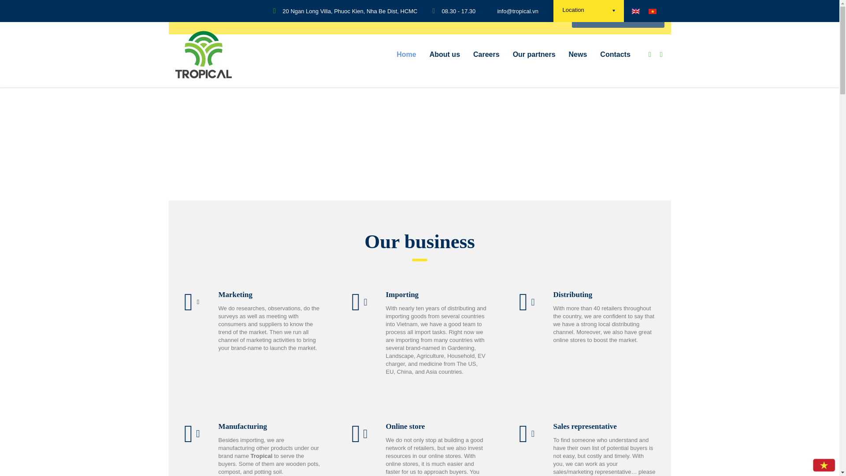 The image size is (846, 476). I want to click on About us, so click(445, 55).